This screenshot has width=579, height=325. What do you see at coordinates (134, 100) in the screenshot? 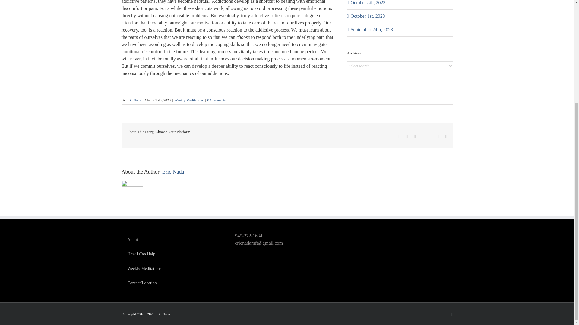
I see `Posts by Eric Nada` at bounding box center [134, 100].